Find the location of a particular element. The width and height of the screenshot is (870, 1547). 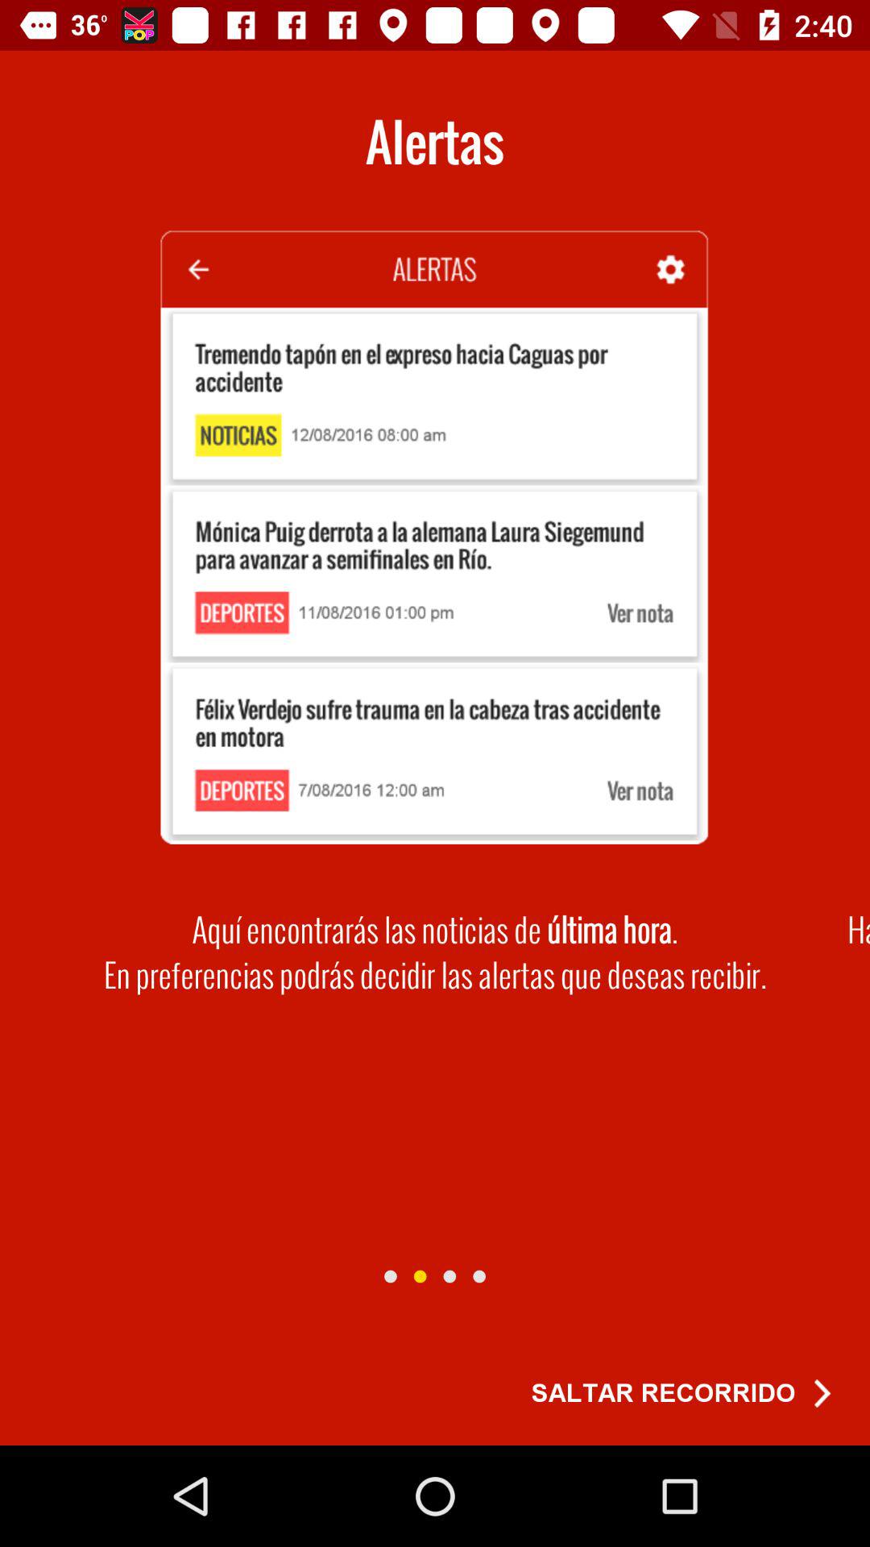

search homepage is located at coordinates (420, 1276).